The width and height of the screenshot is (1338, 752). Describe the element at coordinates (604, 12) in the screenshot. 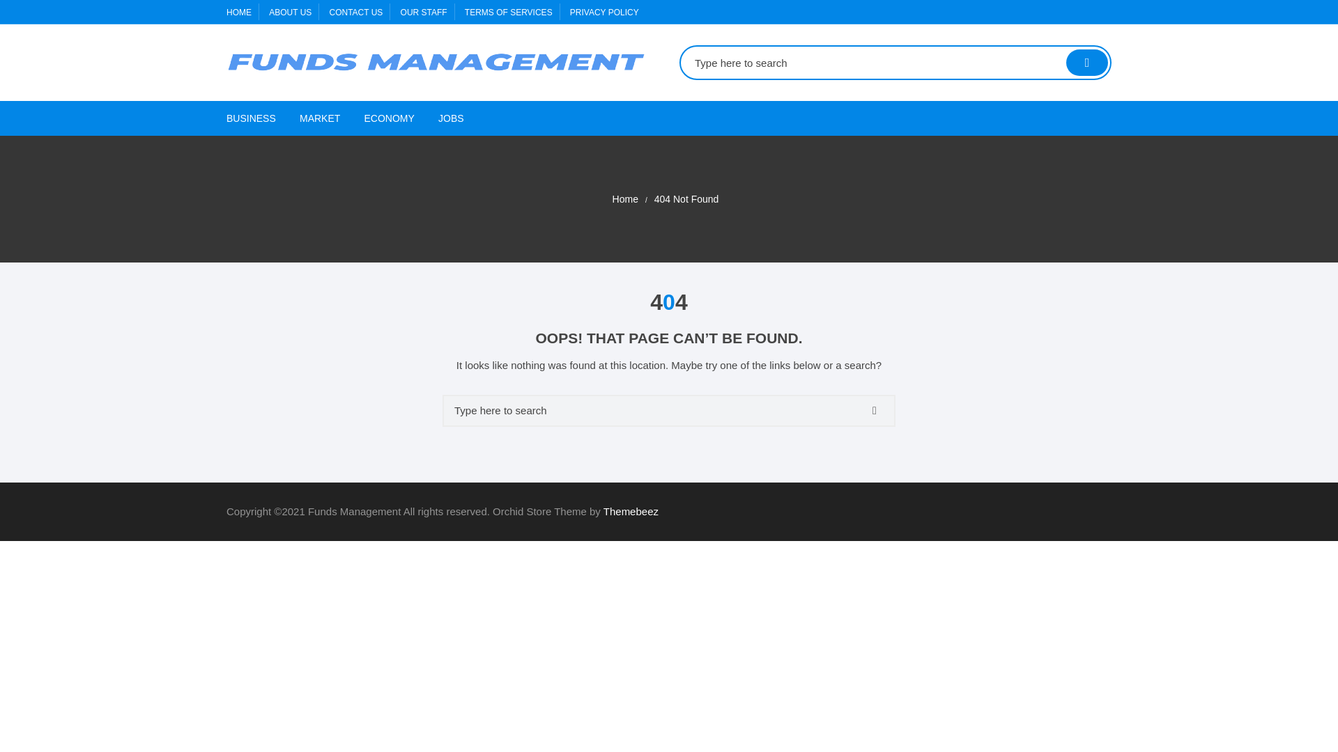

I see `PRIVACY POLICY` at that location.